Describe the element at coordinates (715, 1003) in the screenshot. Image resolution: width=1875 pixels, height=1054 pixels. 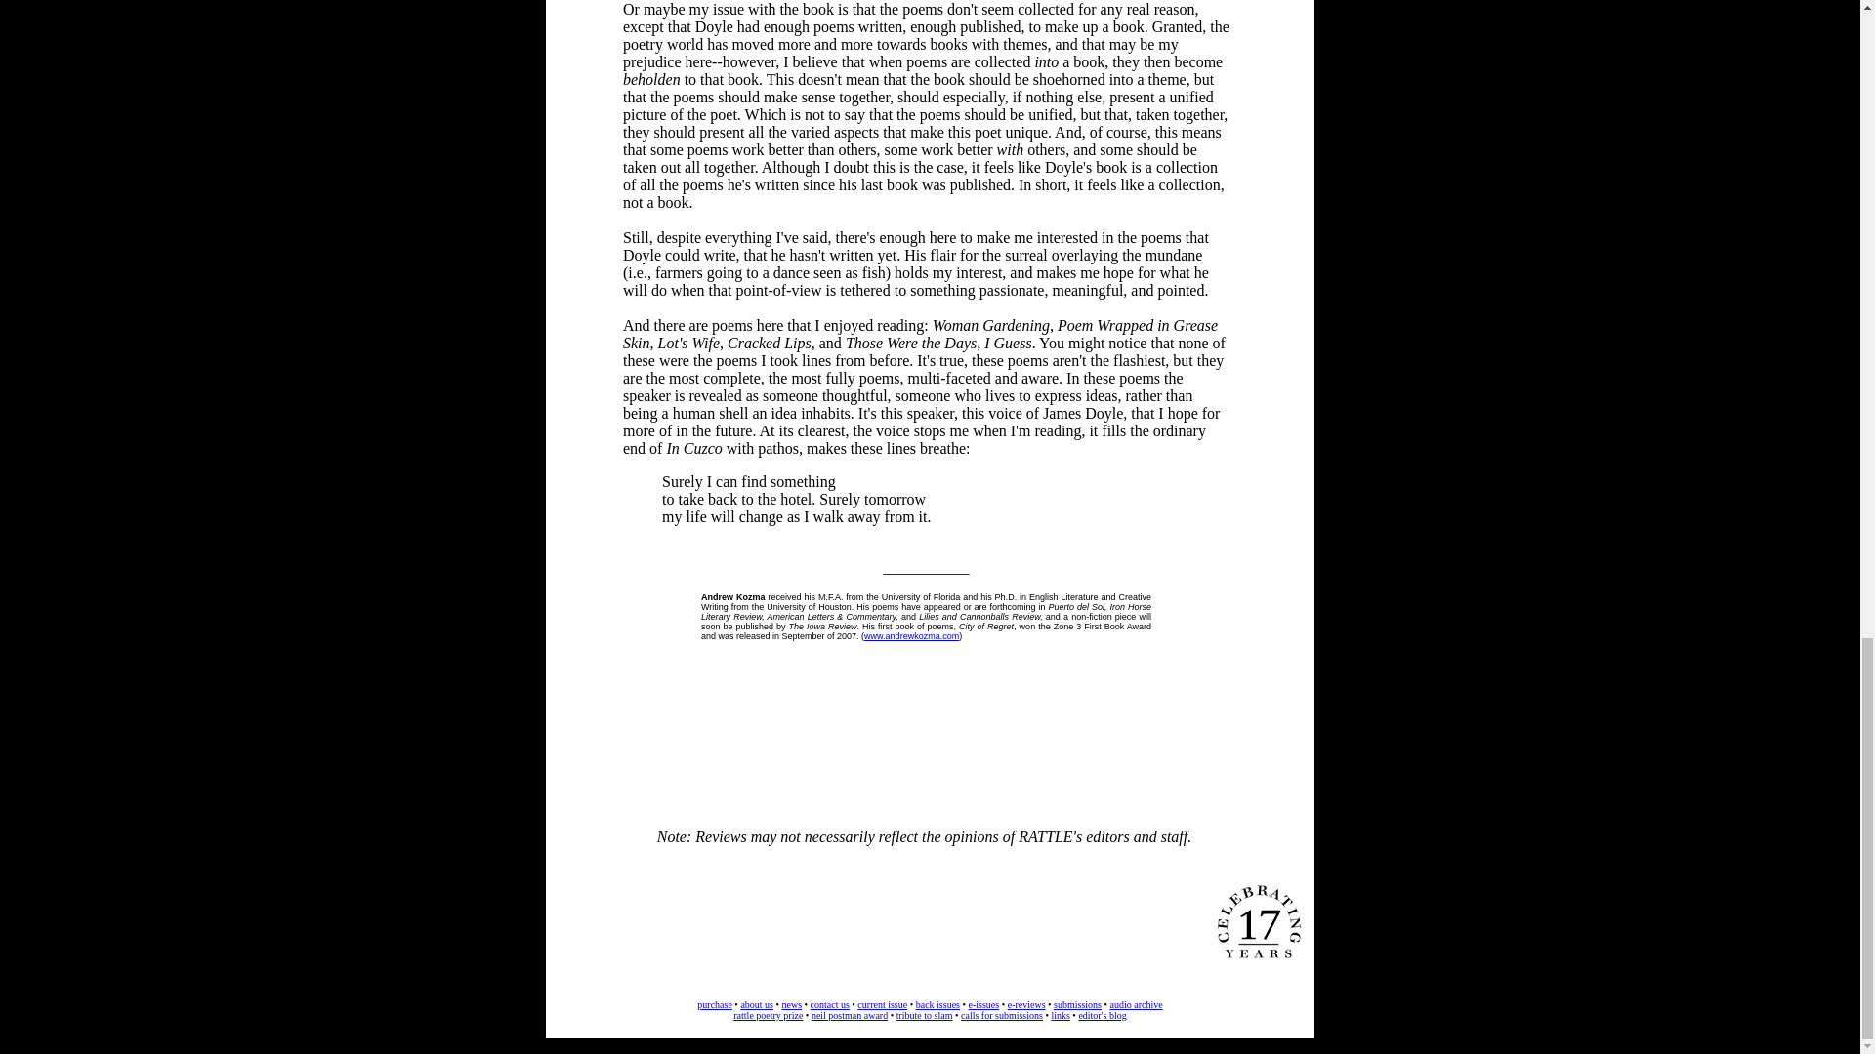
I see `purchase` at that location.